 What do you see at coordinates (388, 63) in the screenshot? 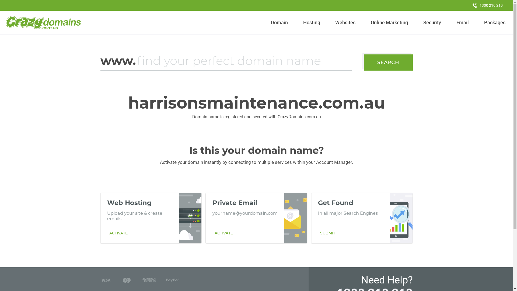
I see `SEARCH` at bounding box center [388, 63].